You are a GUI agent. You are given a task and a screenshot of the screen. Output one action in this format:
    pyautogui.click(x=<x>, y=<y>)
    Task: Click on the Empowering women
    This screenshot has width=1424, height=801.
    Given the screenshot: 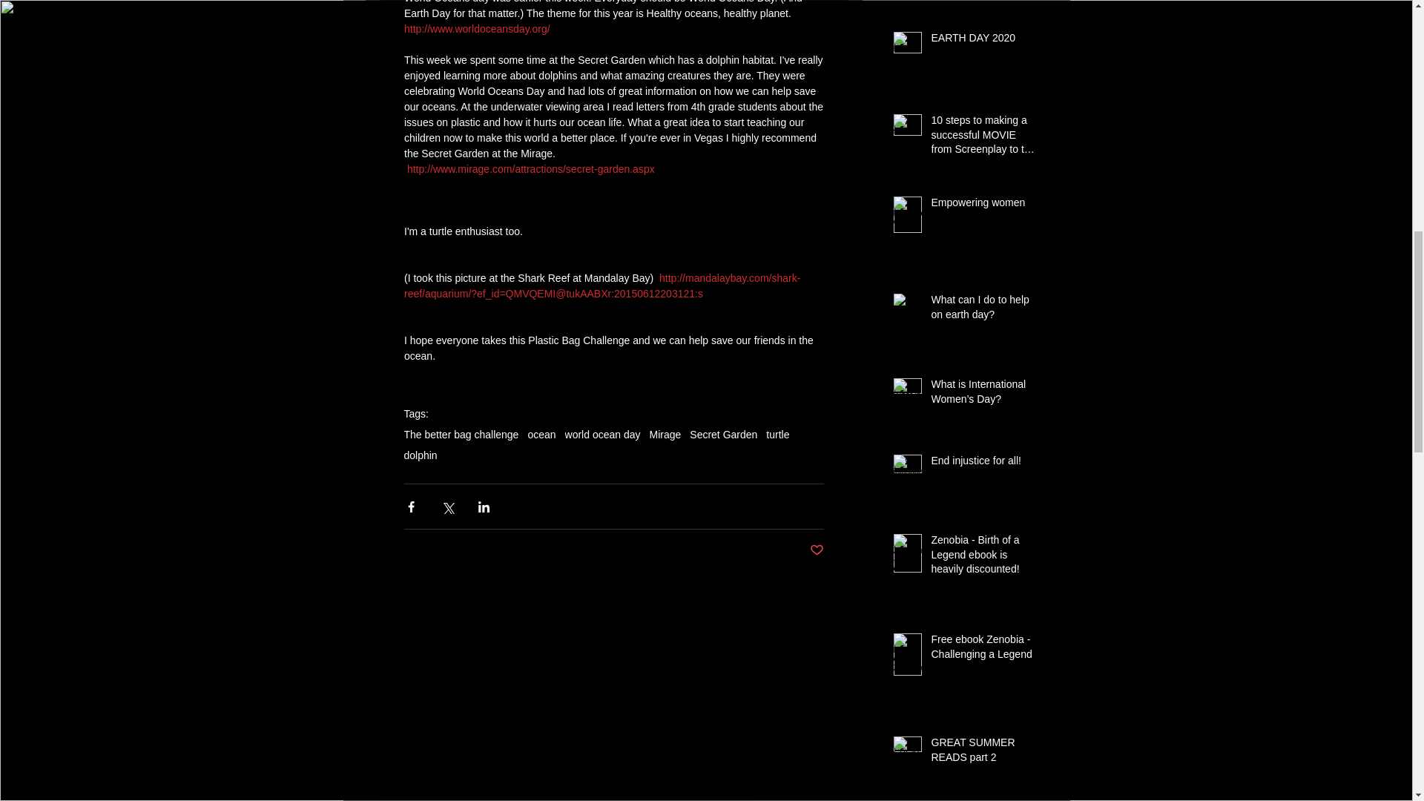 What is the action you would take?
    pyautogui.click(x=984, y=205)
    